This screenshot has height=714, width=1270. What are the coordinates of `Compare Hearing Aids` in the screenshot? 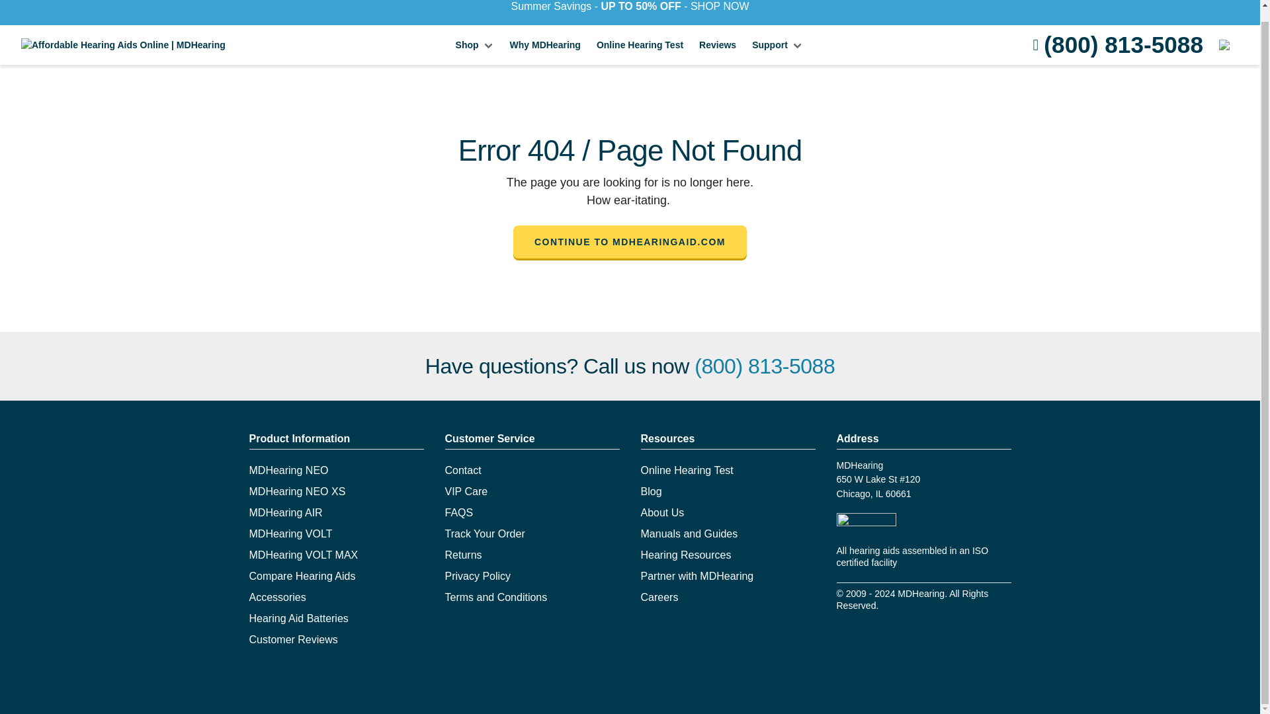 It's located at (302, 576).